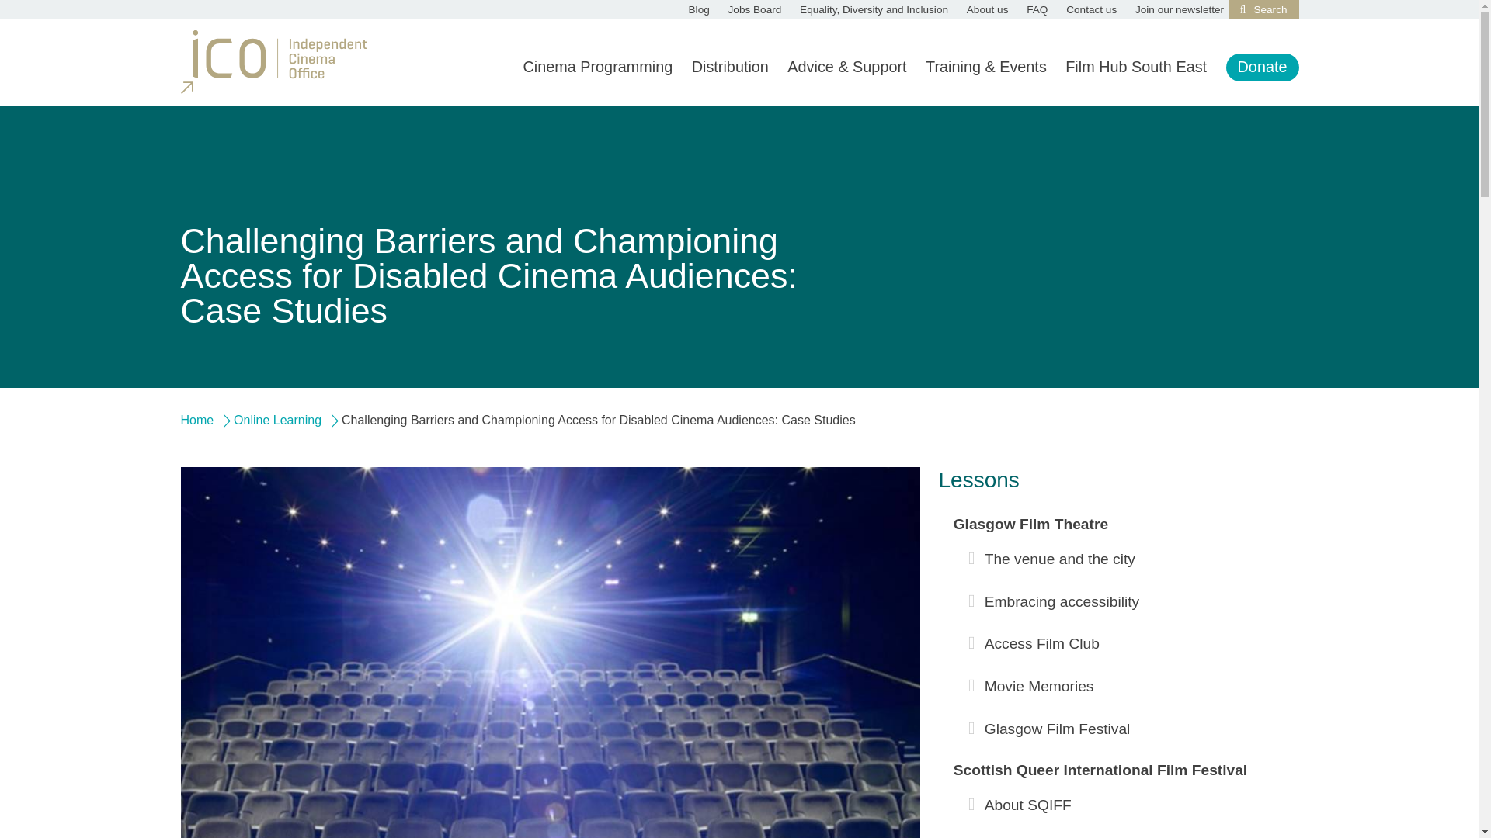 This screenshot has width=1491, height=838. What do you see at coordinates (755, 9) in the screenshot?
I see `Jobs Board` at bounding box center [755, 9].